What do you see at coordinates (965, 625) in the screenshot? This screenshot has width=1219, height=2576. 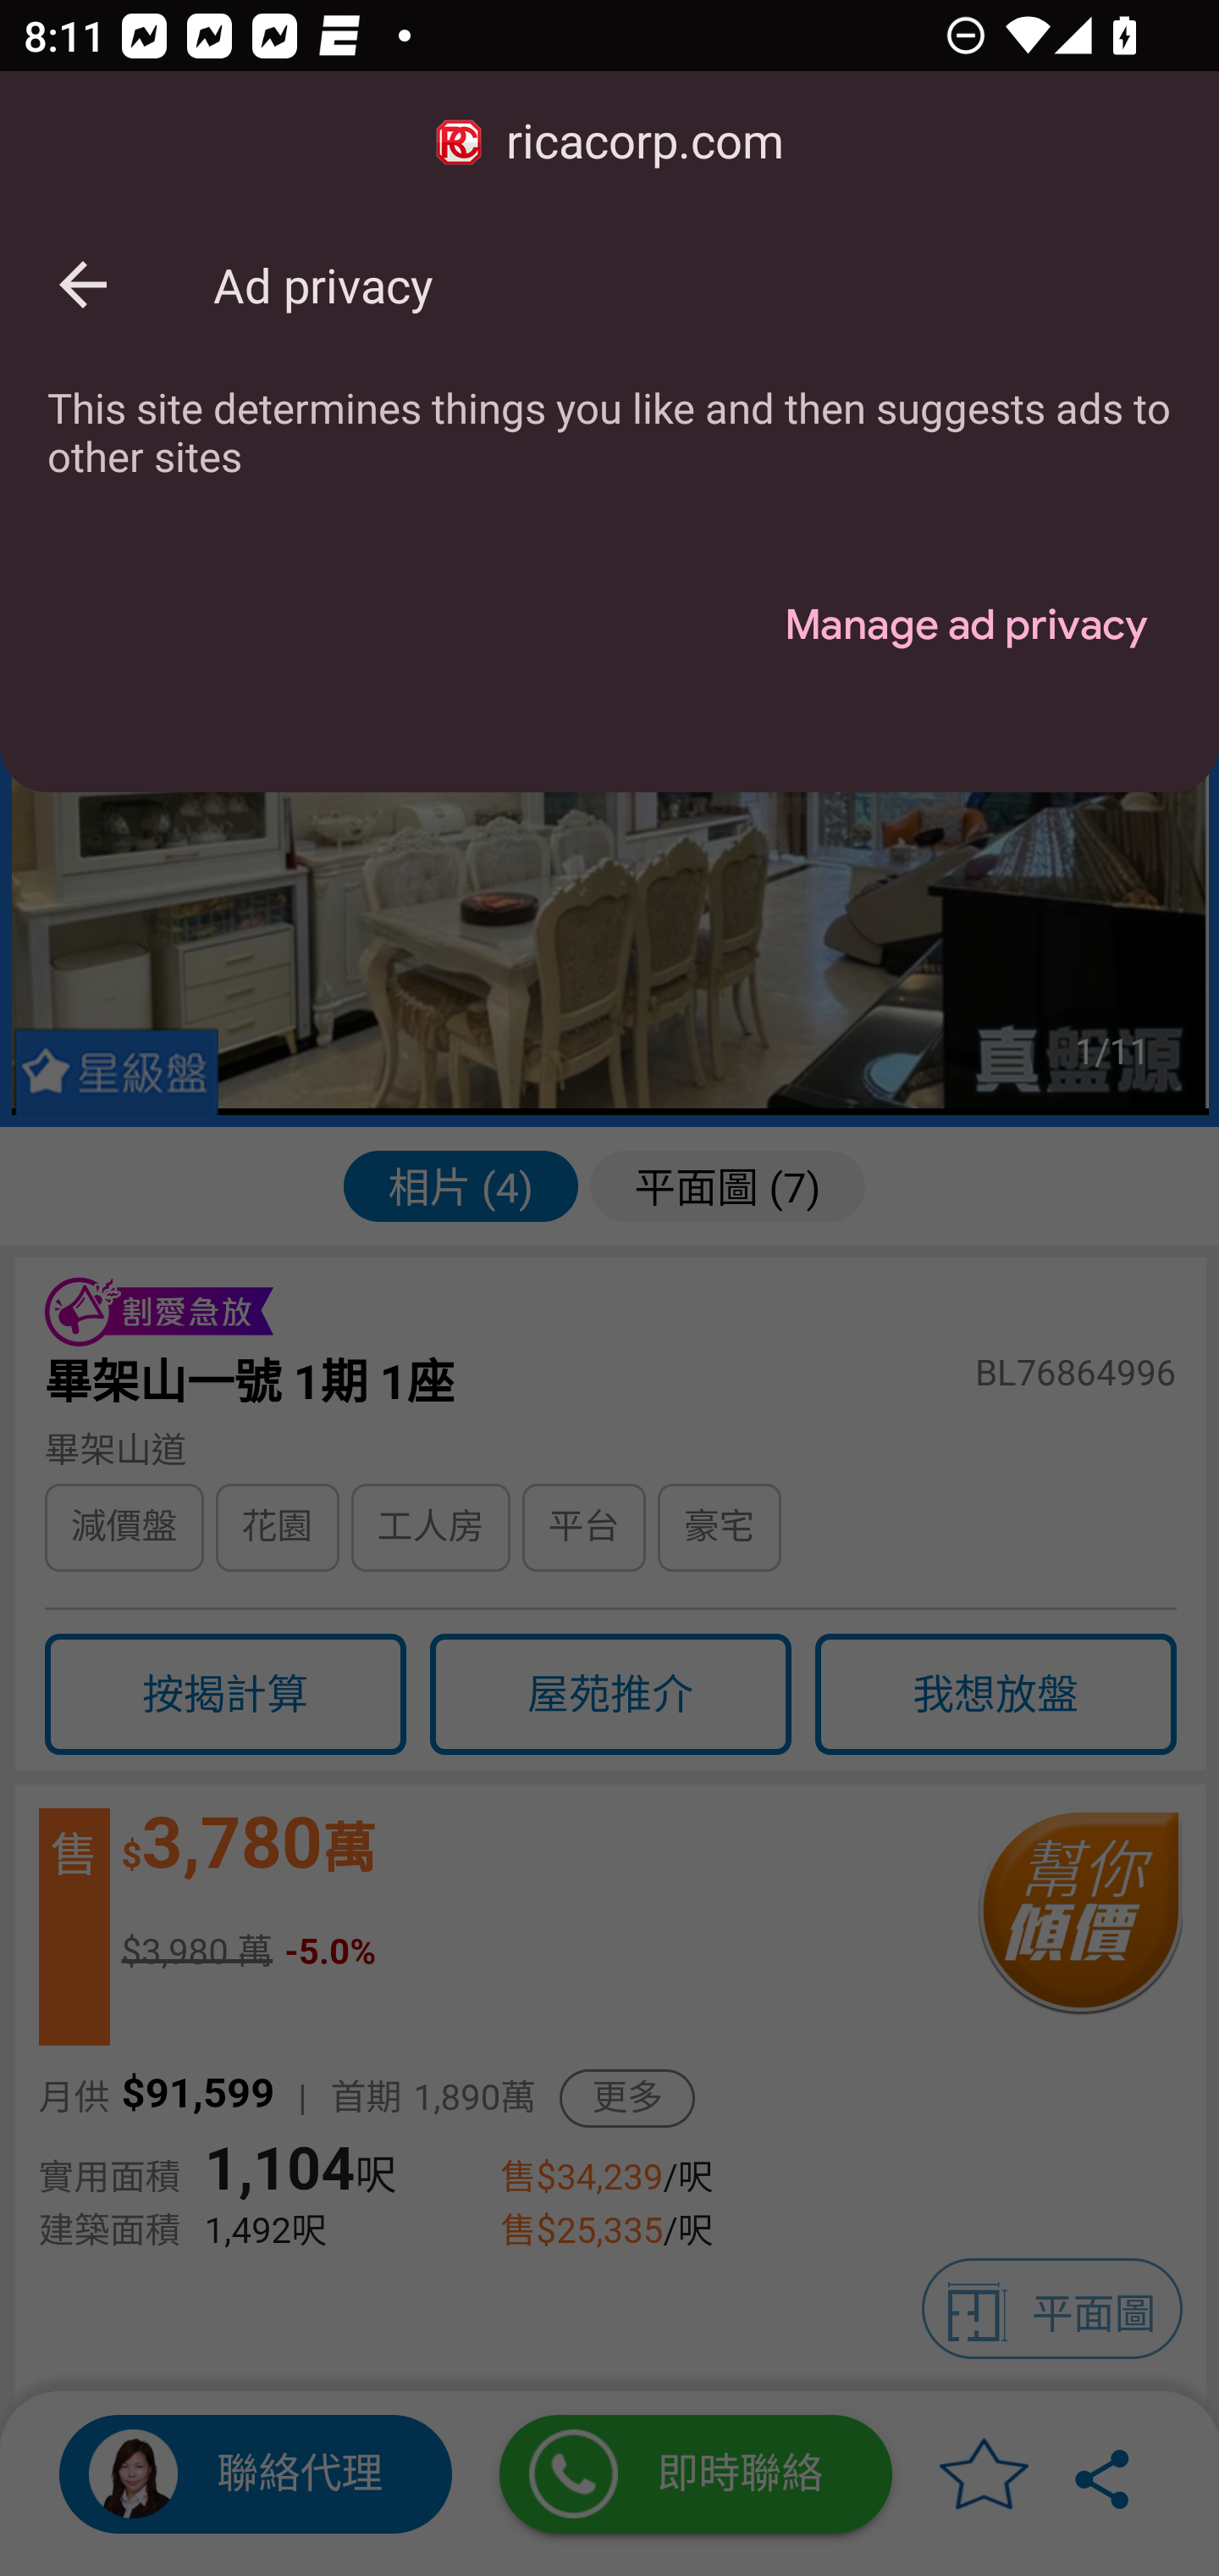 I see `Manage ad privacy` at bounding box center [965, 625].